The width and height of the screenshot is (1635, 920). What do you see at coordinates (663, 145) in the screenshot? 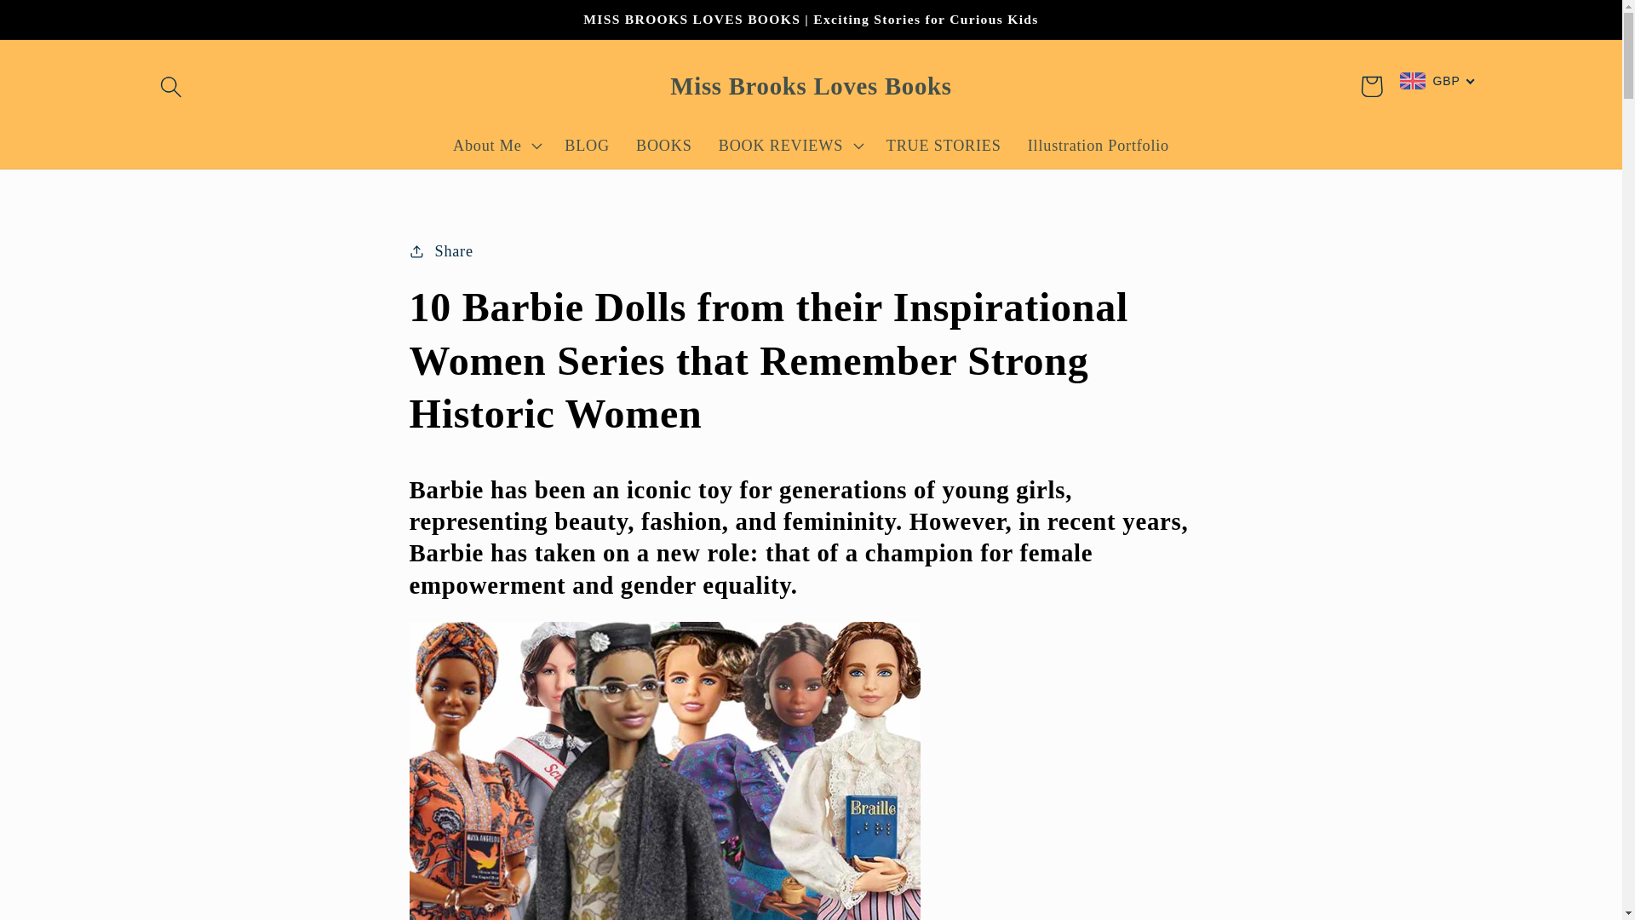
I see `BOOKS` at bounding box center [663, 145].